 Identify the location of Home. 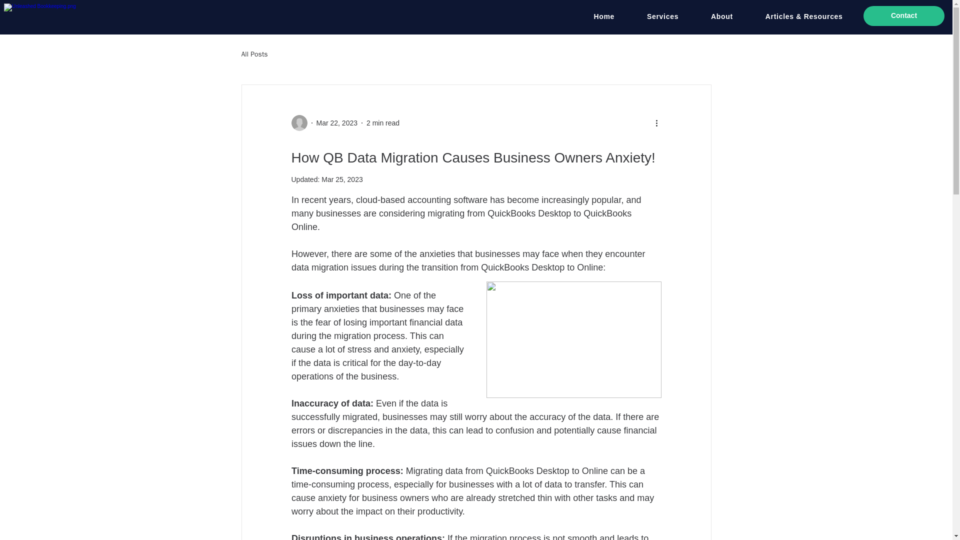
(604, 16).